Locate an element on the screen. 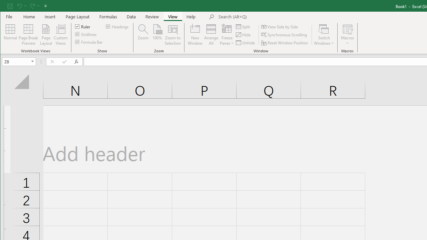 This screenshot has width=427, height=240. View Side by Side is located at coordinates (280, 27).